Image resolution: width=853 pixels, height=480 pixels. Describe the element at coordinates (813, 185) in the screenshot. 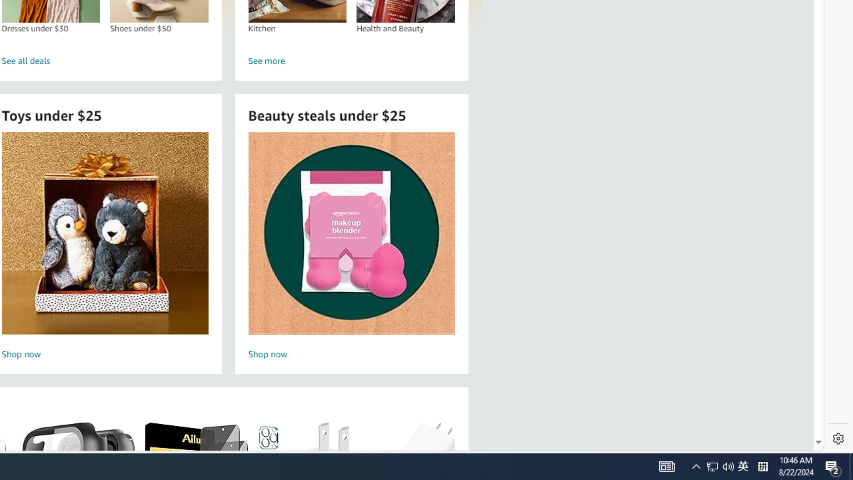

I see `Terminal 2 Python` at that location.